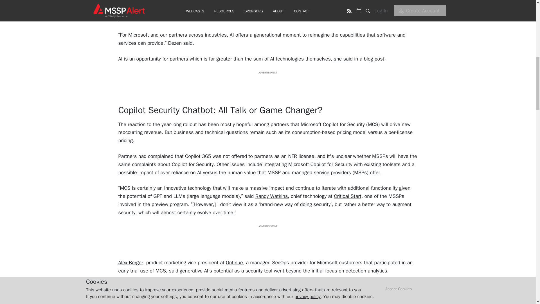  What do you see at coordinates (304, 11) in the screenshot?
I see `Nicole Dezen` at bounding box center [304, 11].